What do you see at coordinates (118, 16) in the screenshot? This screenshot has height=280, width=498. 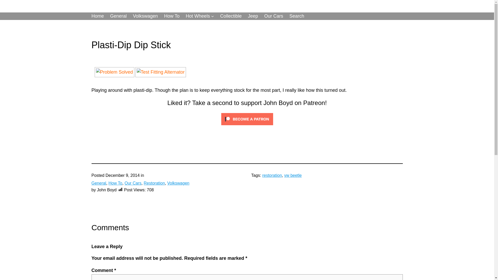 I see `General` at bounding box center [118, 16].